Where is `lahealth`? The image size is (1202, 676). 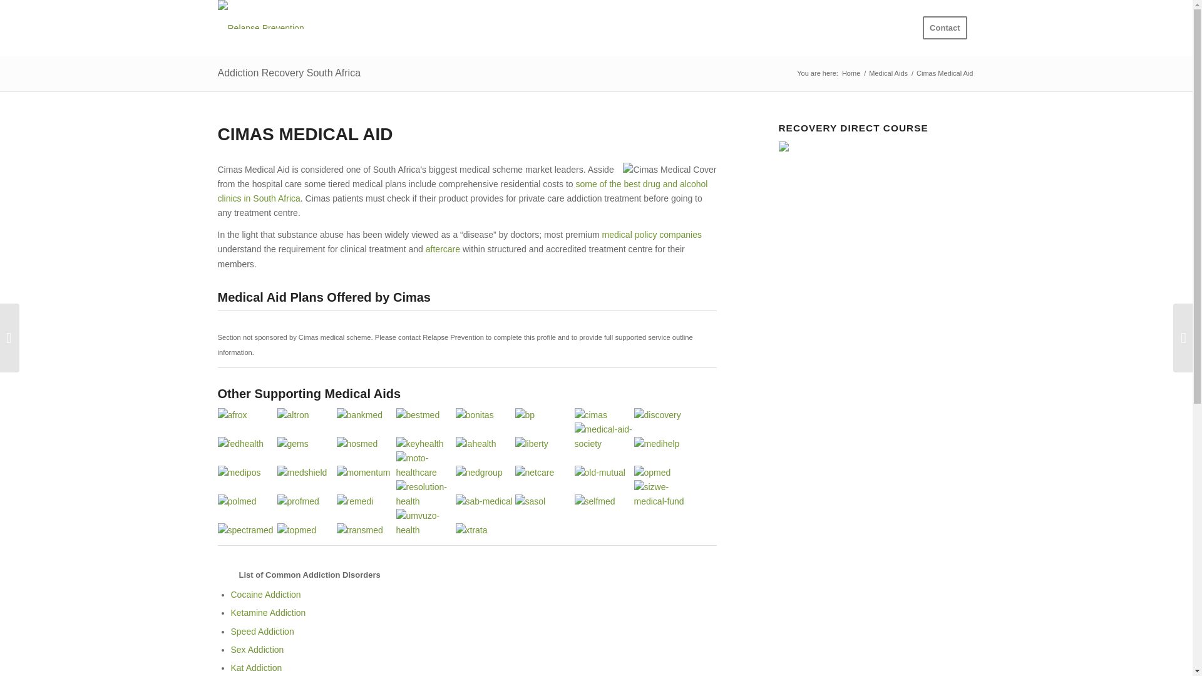
lahealth is located at coordinates (485, 444).